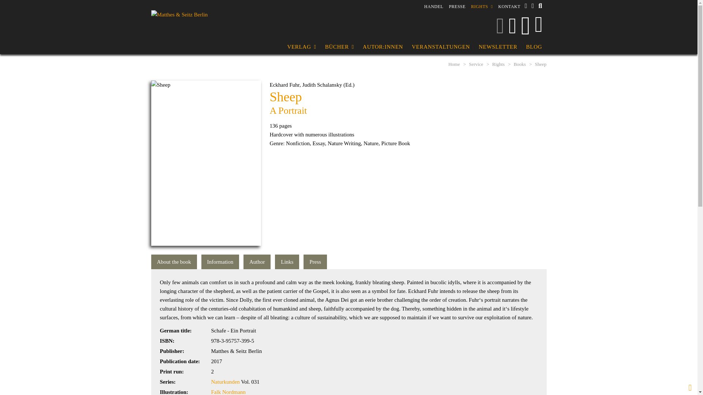  Describe the element at coordinates (220, 262) in the screenshot. I see `Information` at that location.